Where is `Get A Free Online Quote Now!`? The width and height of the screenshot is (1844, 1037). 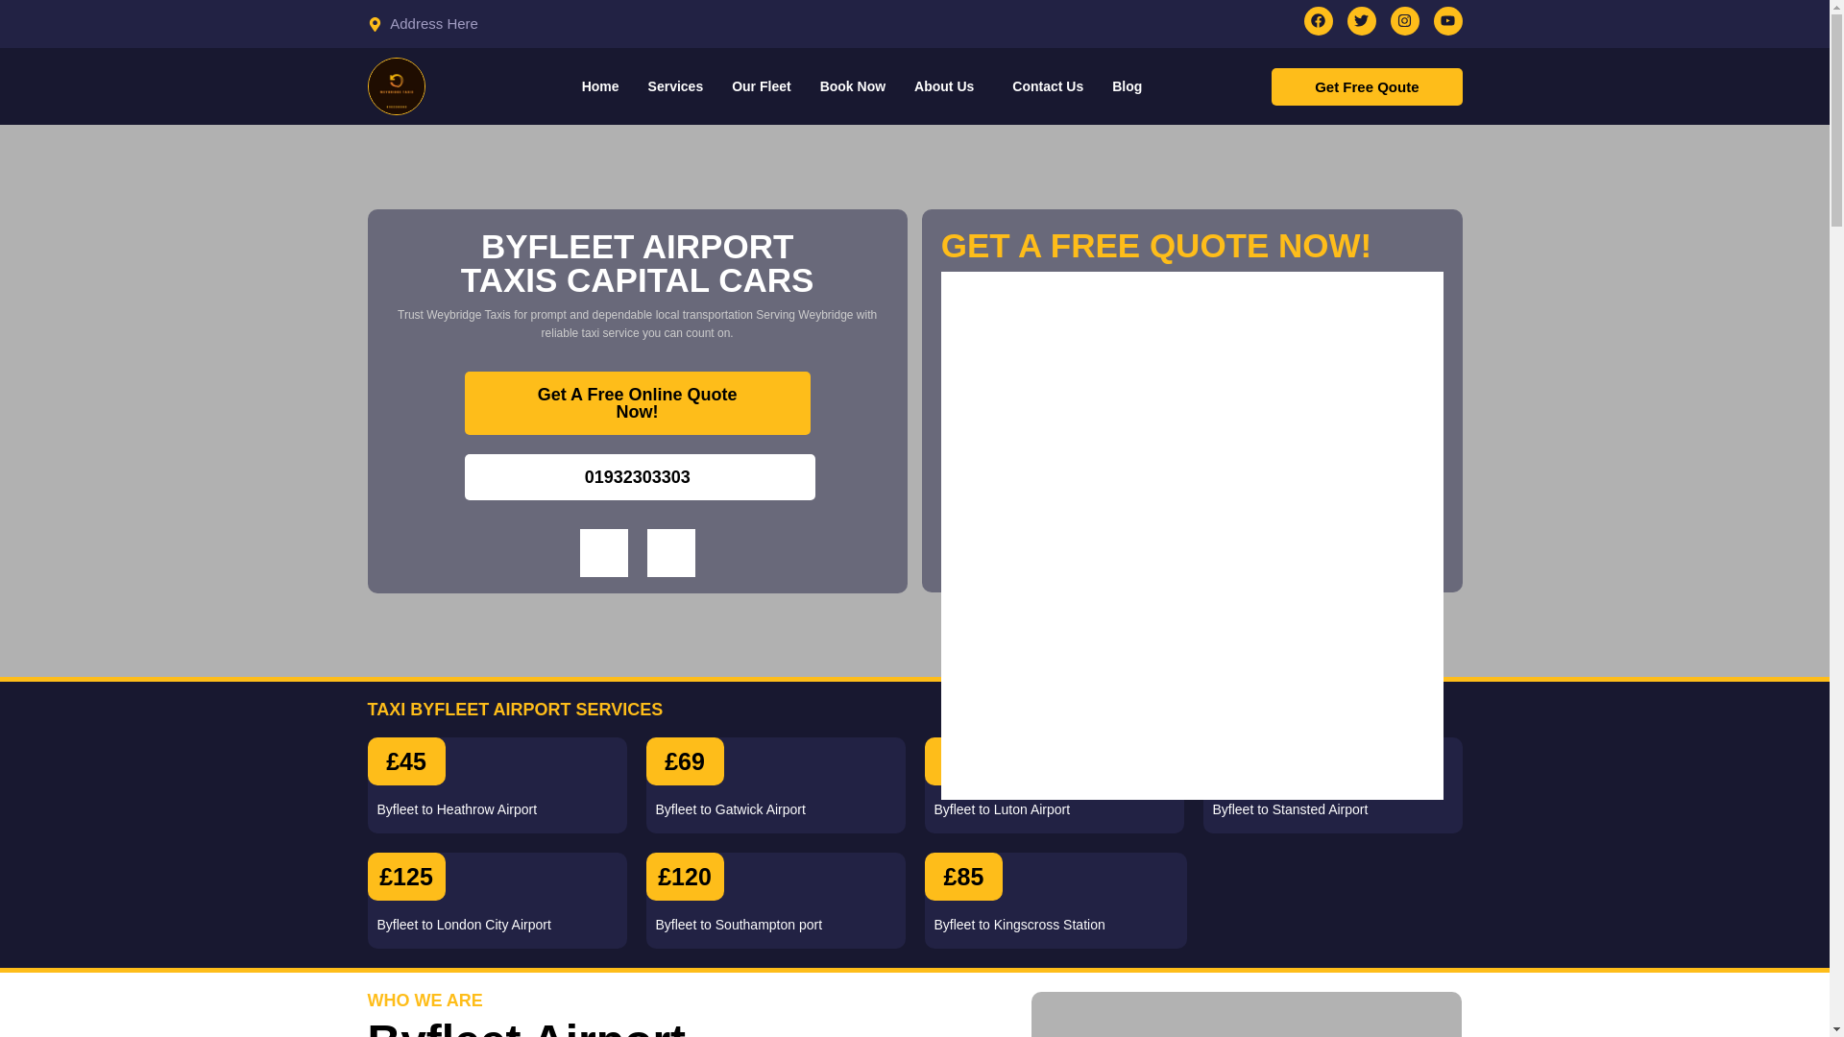
Get A Free Online Quote Now! is located at coordinates (638, 401).